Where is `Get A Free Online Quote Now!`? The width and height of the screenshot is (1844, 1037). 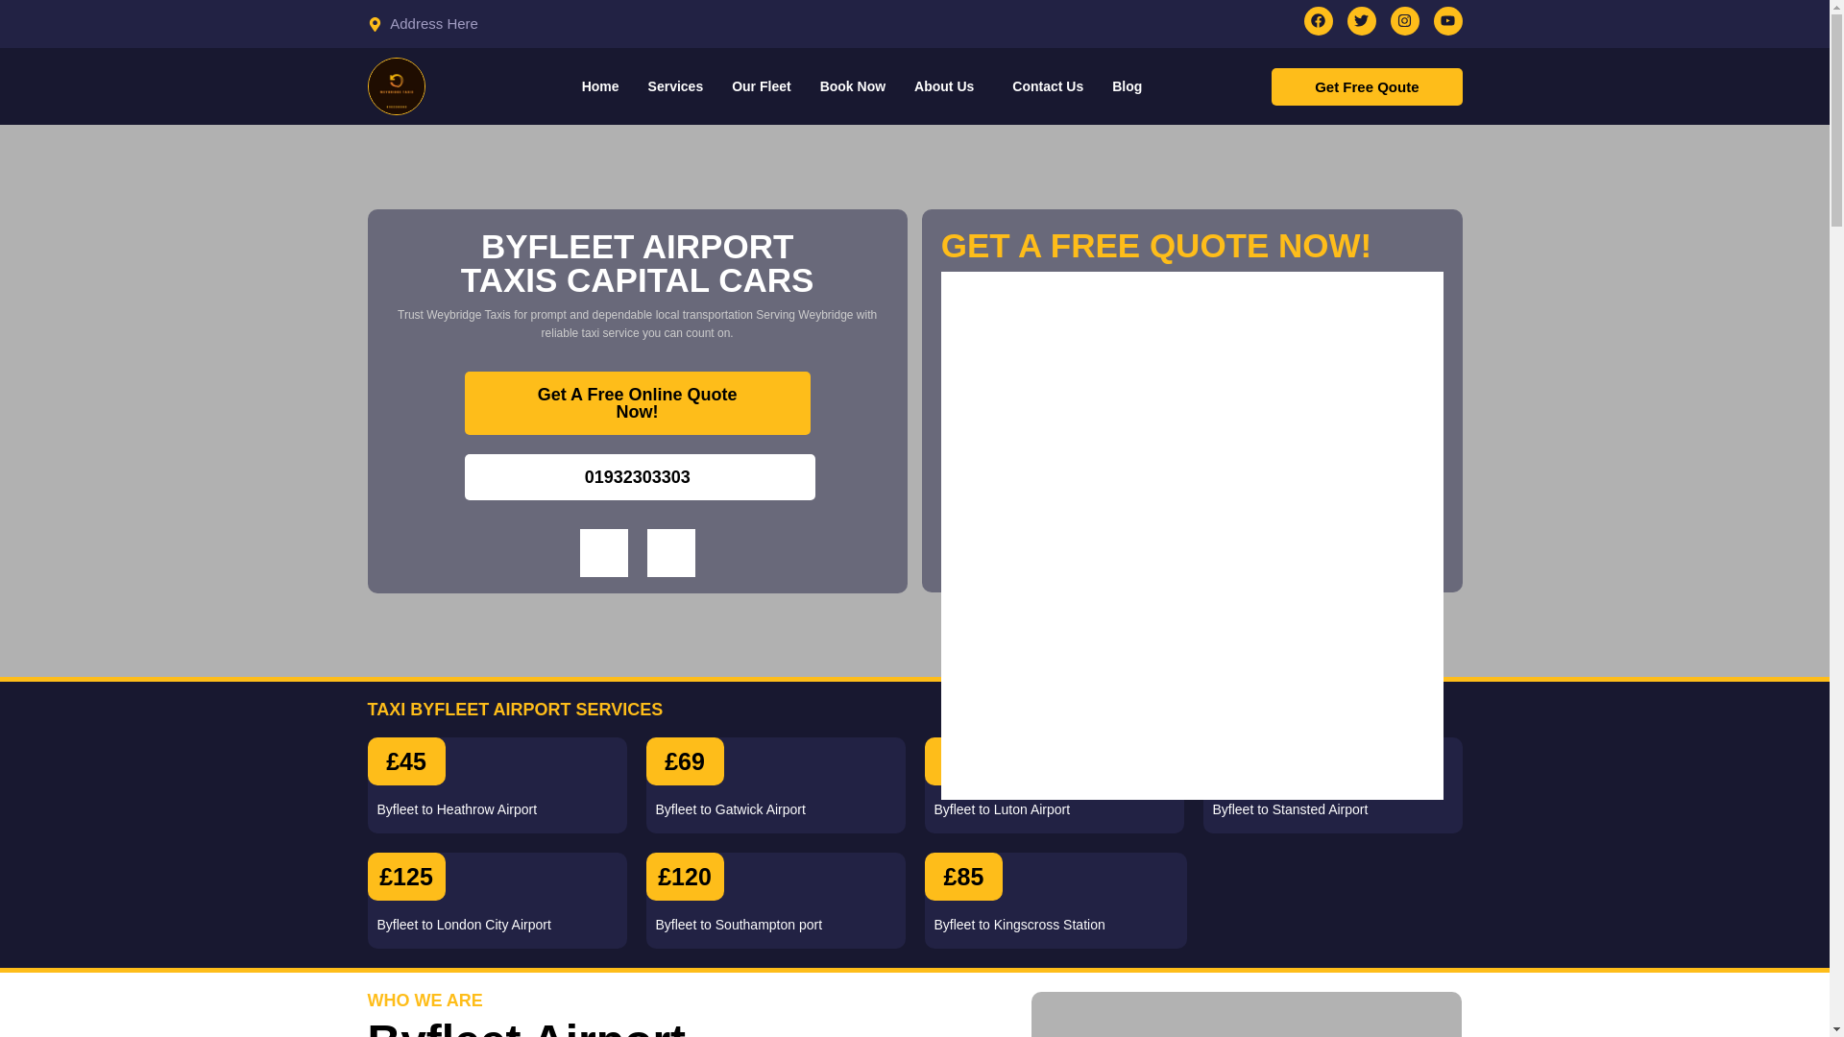
Get A Free Online Quote Now! is located at coordinates (638, 401).